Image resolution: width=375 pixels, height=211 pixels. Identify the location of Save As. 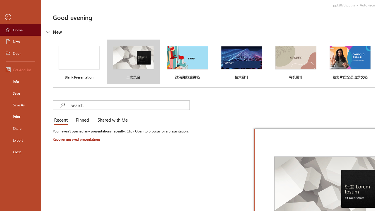
(21, 105).